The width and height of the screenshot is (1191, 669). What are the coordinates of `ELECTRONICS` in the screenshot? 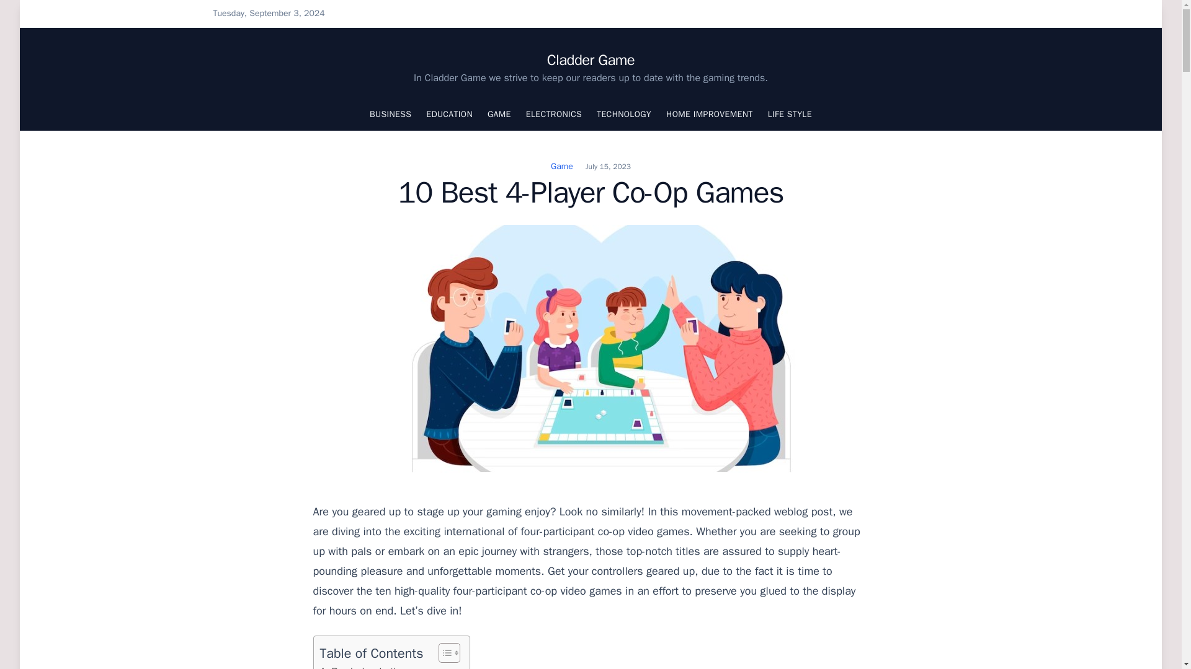 It's located at (554, 114).